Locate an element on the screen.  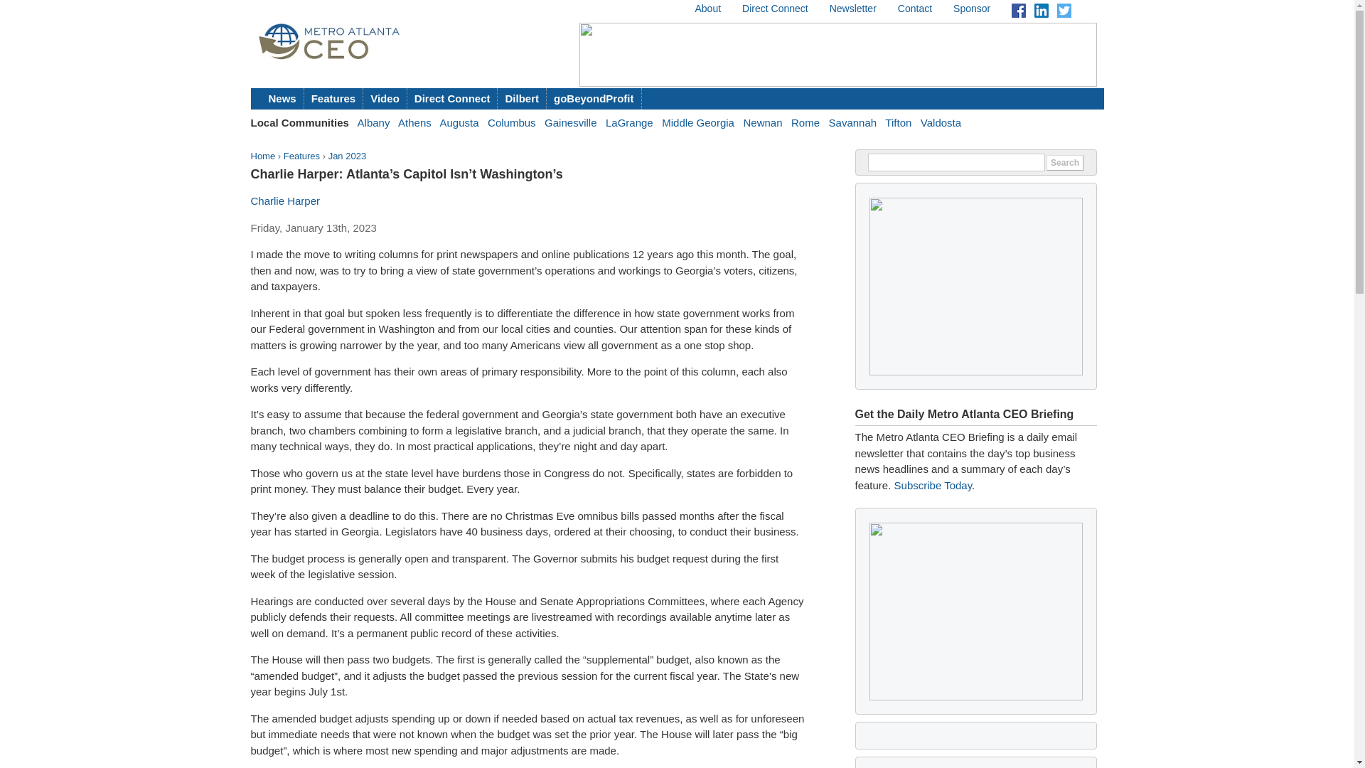
Features is located at coordinates (301, 155).